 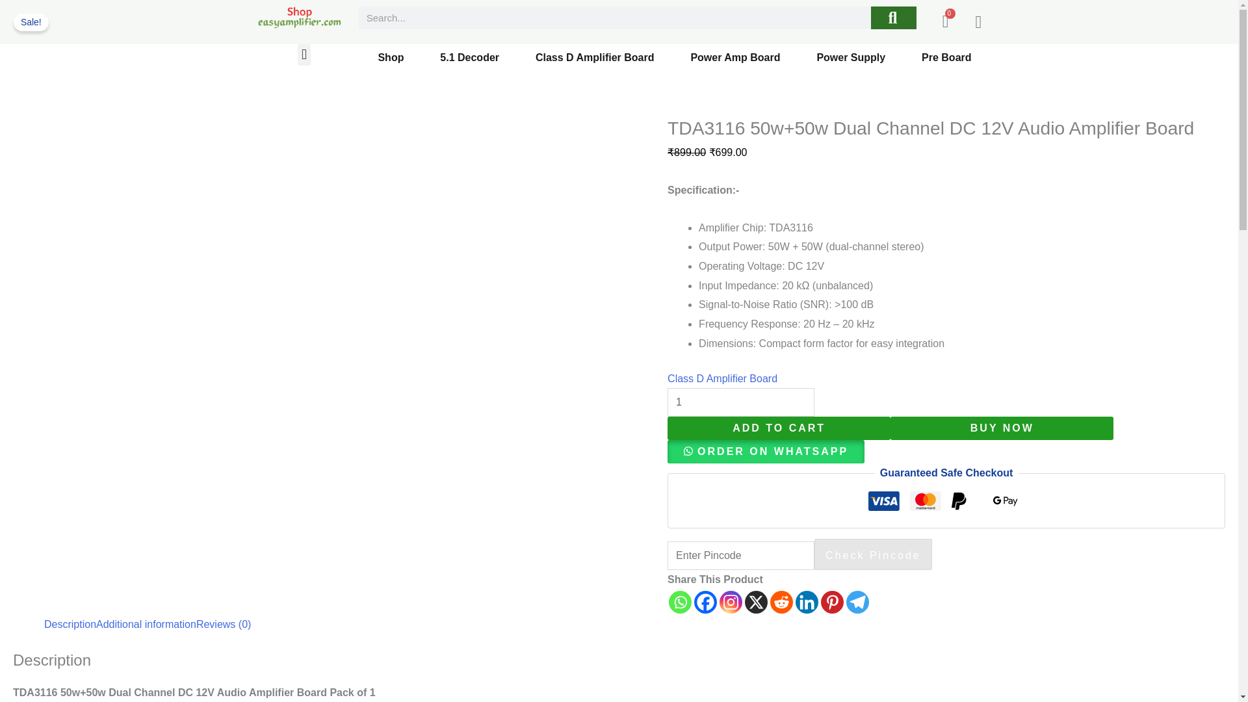 I want to click on Power Amp Board, so click(x=735, y=57).